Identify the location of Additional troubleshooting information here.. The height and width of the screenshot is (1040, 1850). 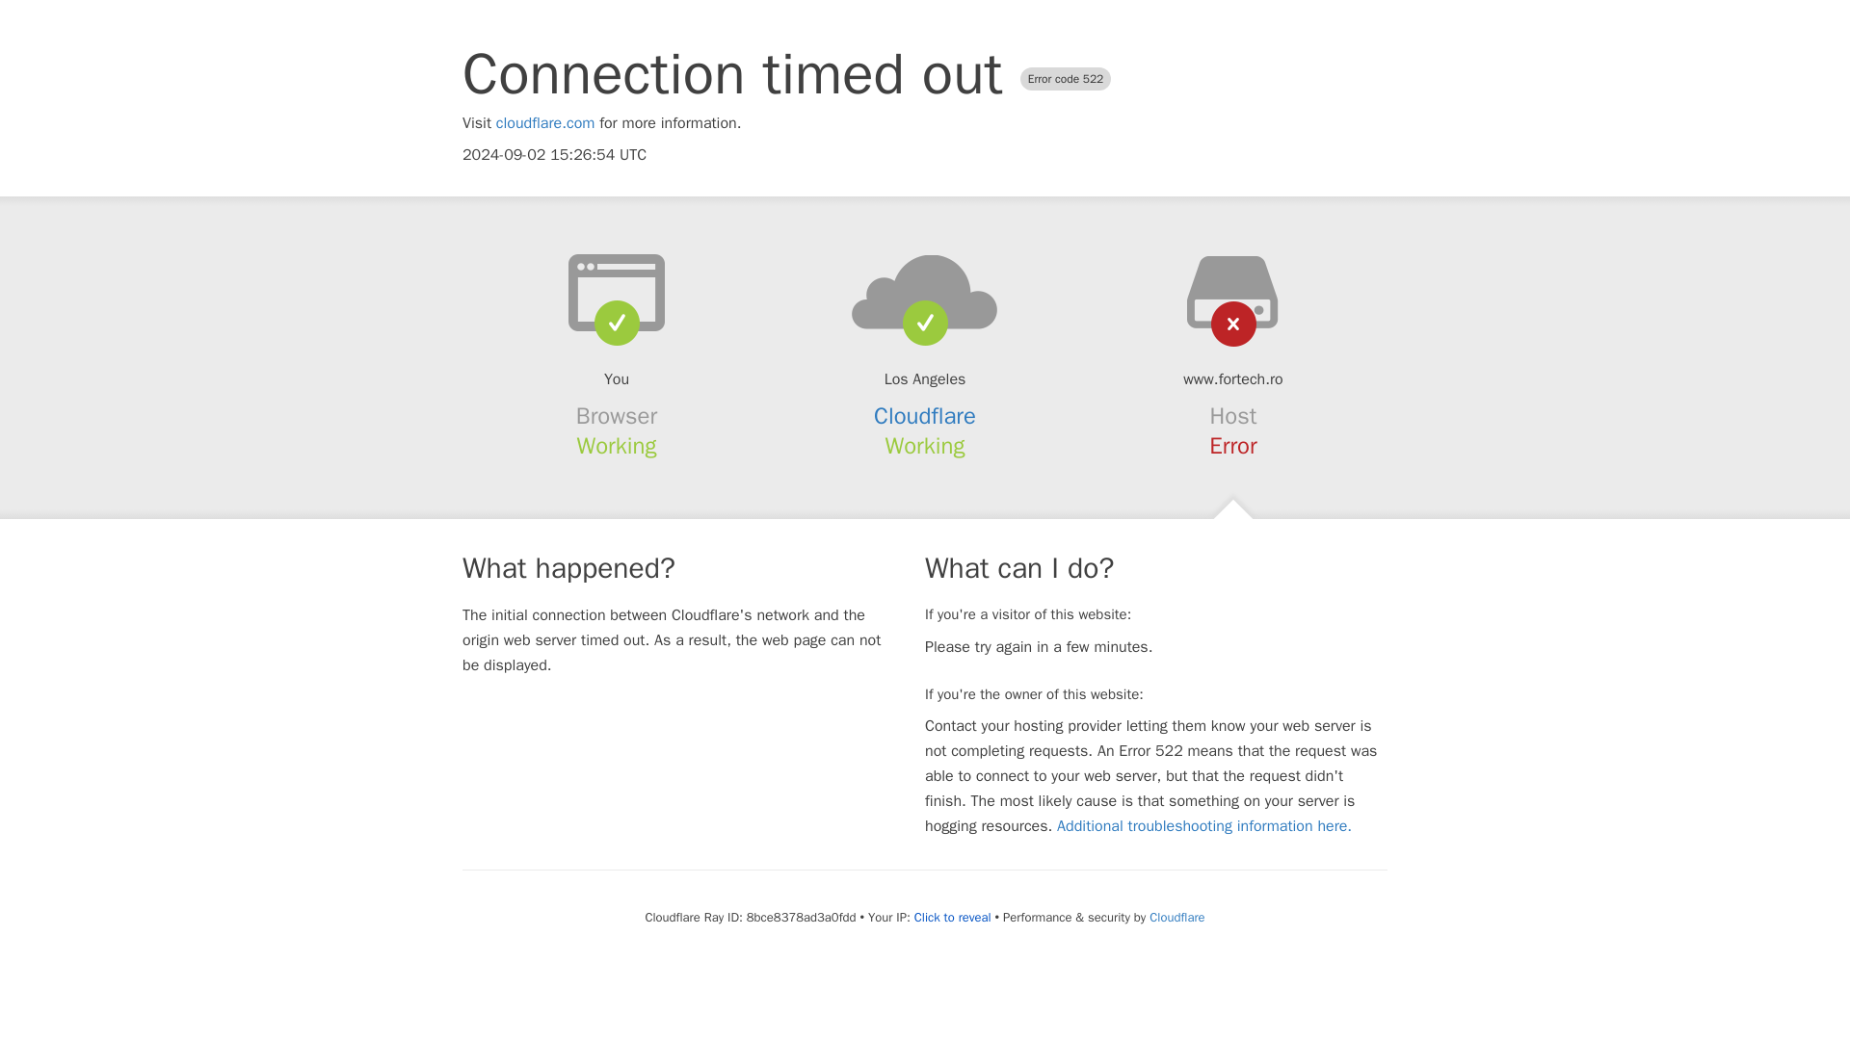
(1204, 826).